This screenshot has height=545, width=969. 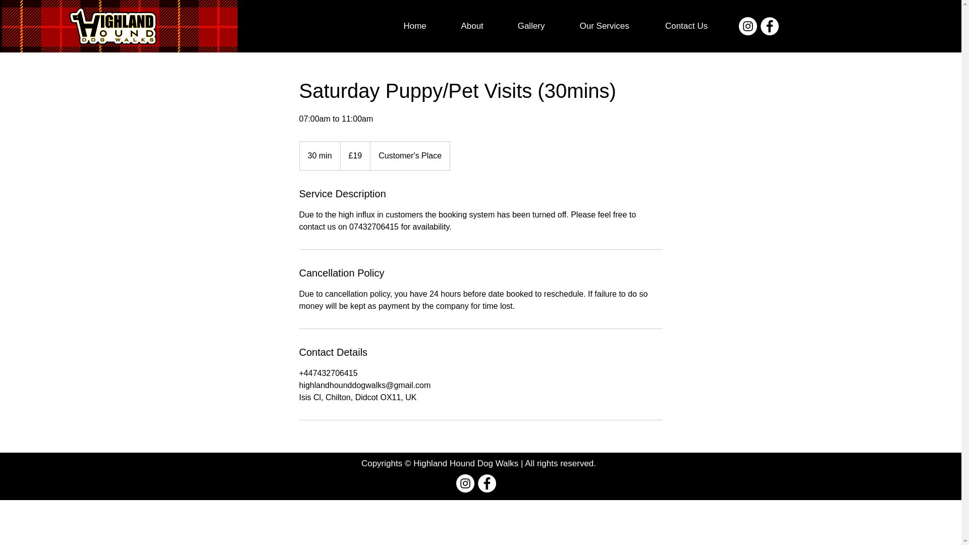 What do you see at coordinates (415, 26) in the screenshot?
I see `Home` at bounding box center [415, 26].